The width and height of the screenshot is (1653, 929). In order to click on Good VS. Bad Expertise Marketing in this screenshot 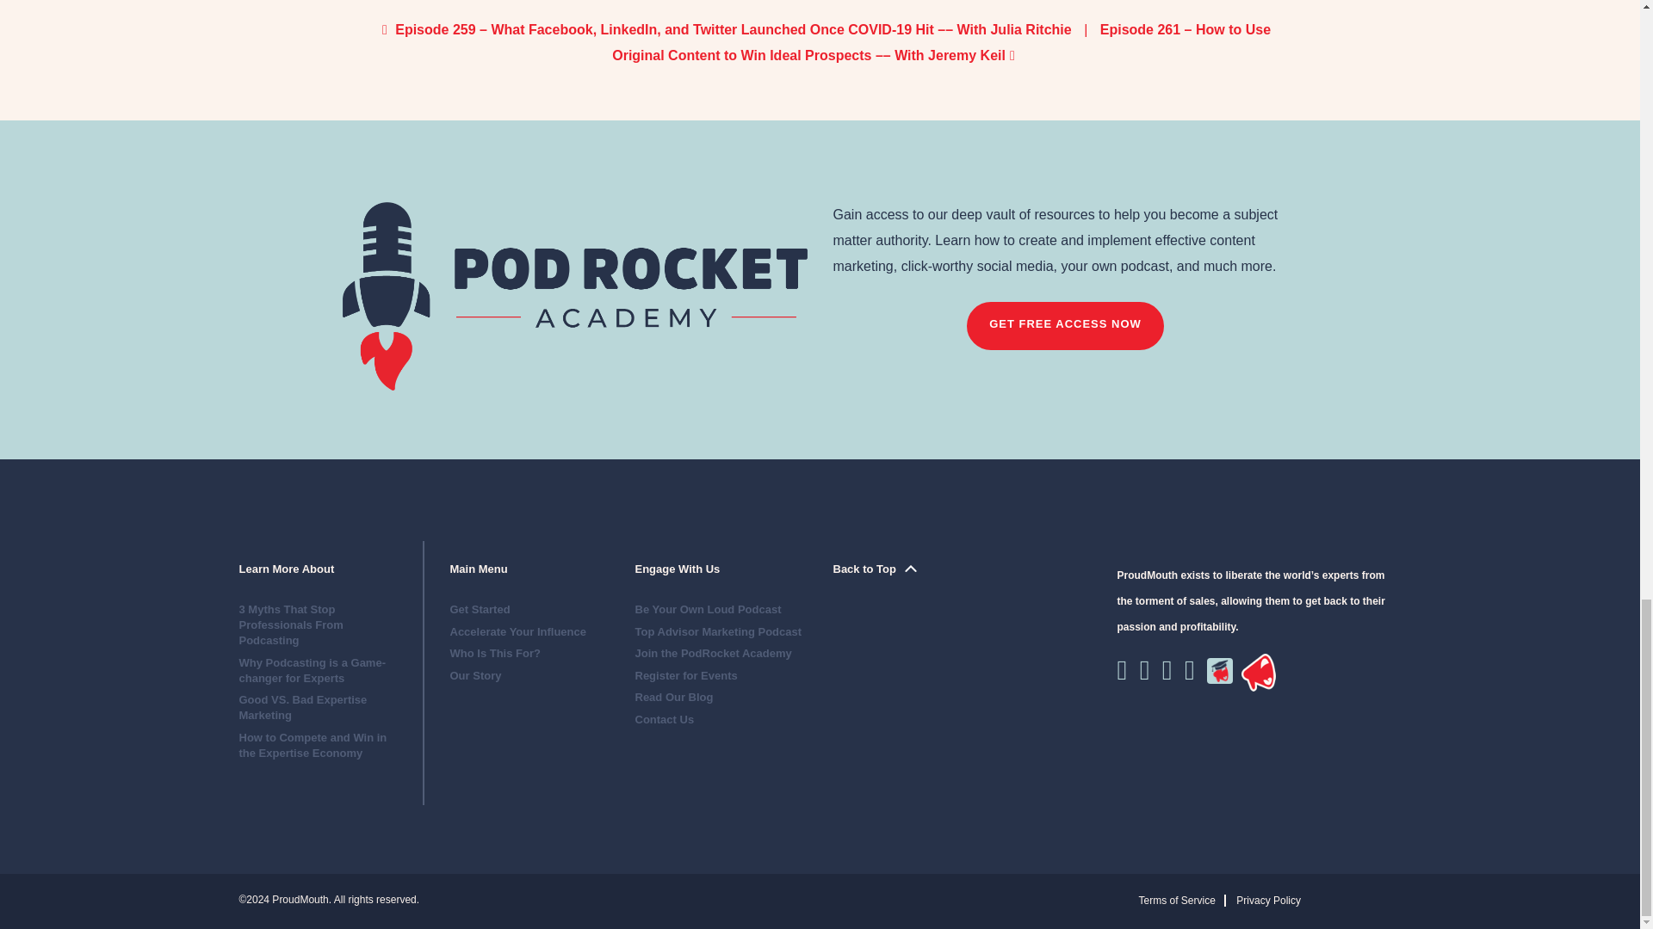, I will do `click(303, 707)`.